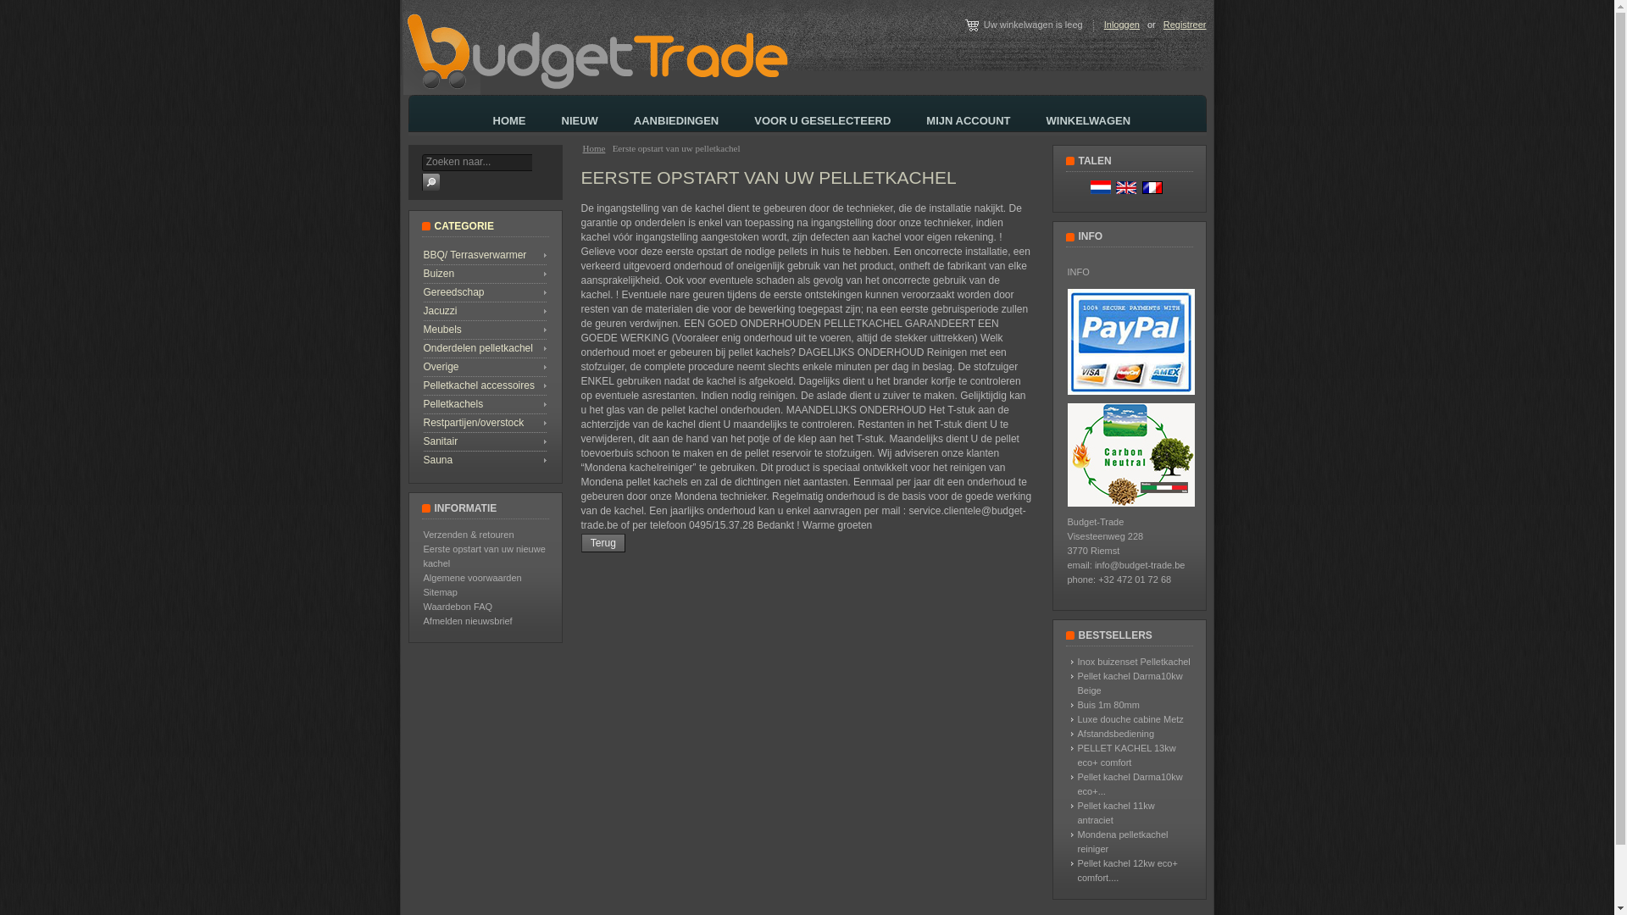 The width and height of the screenshot is (1627, 915). What do you see at coordinates (597, 53) in the screenshot?
I see ` Budget-Trade ` at bounding box center [597, 53].